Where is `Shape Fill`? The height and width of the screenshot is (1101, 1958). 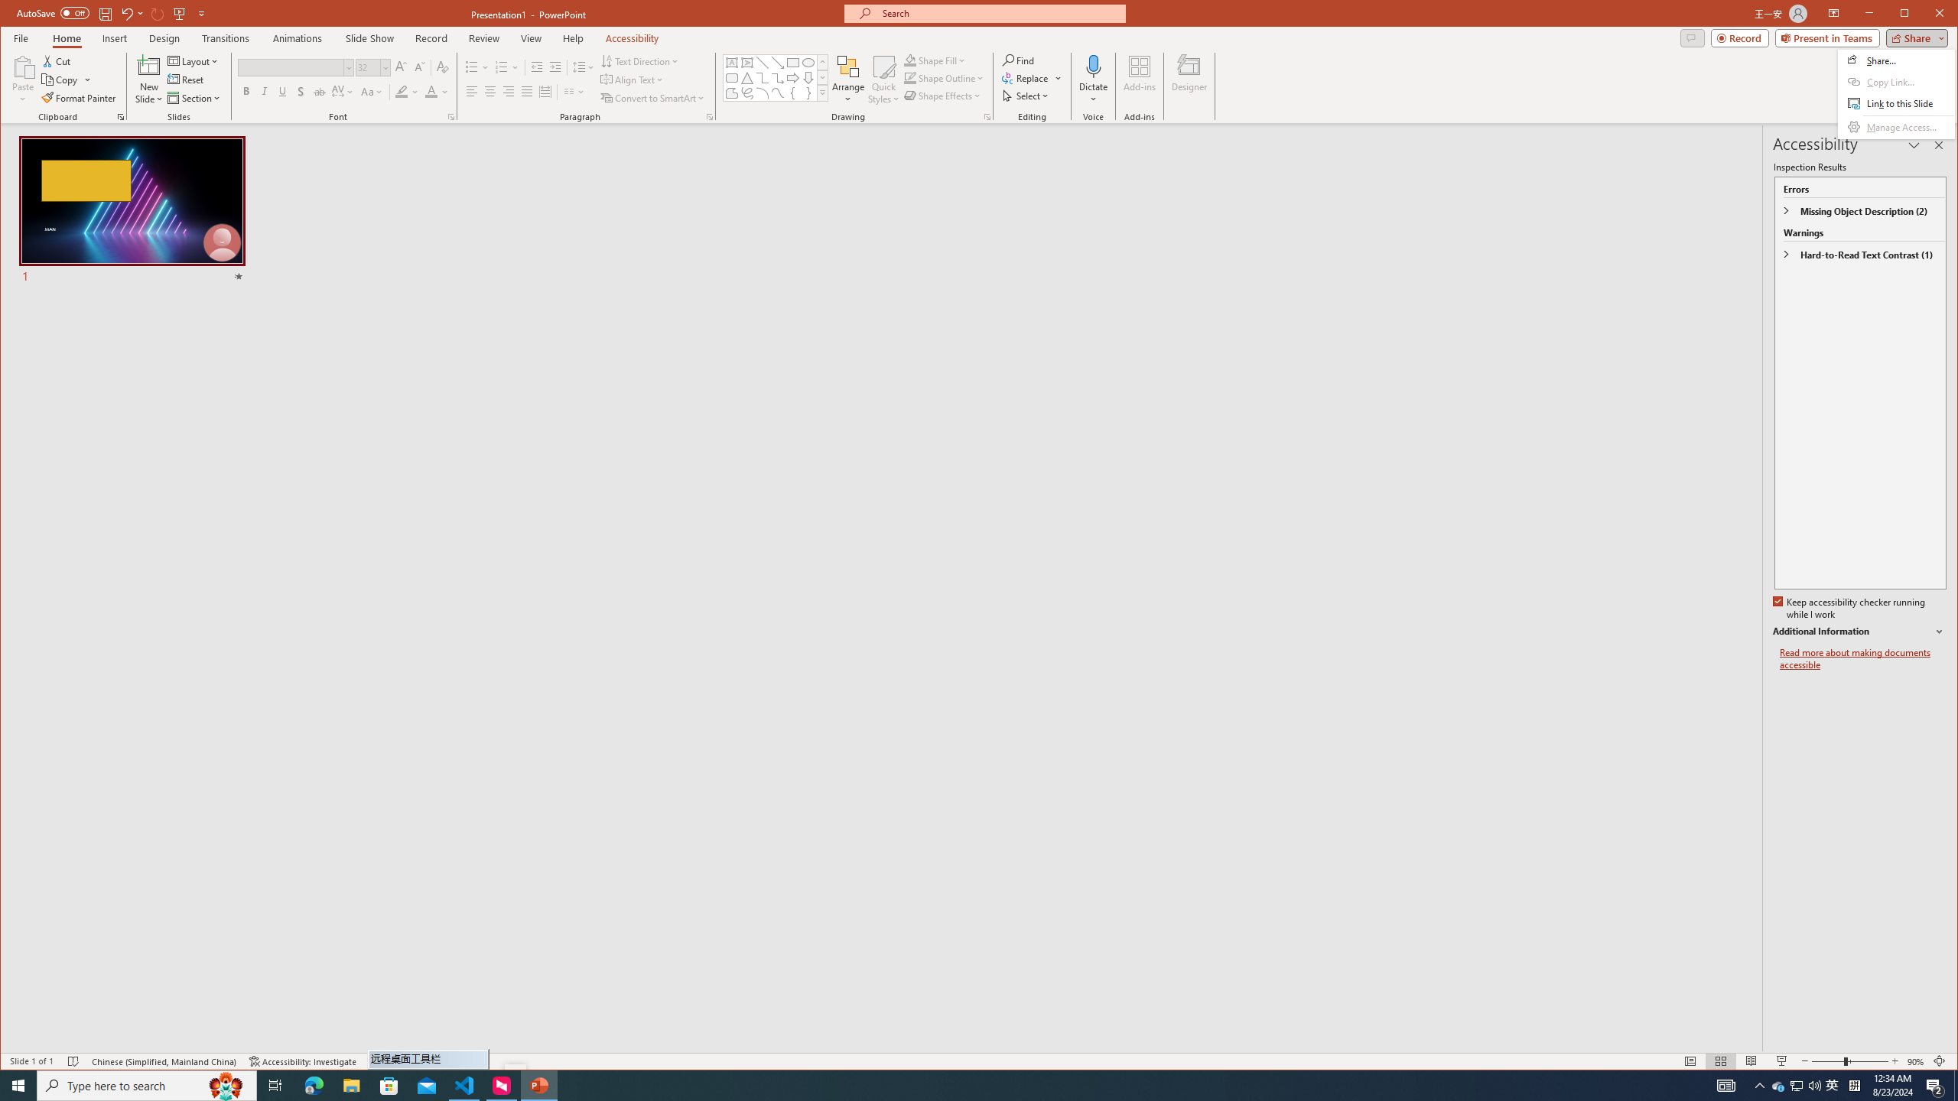 Shape Fill is located at coordinates (936, 60).